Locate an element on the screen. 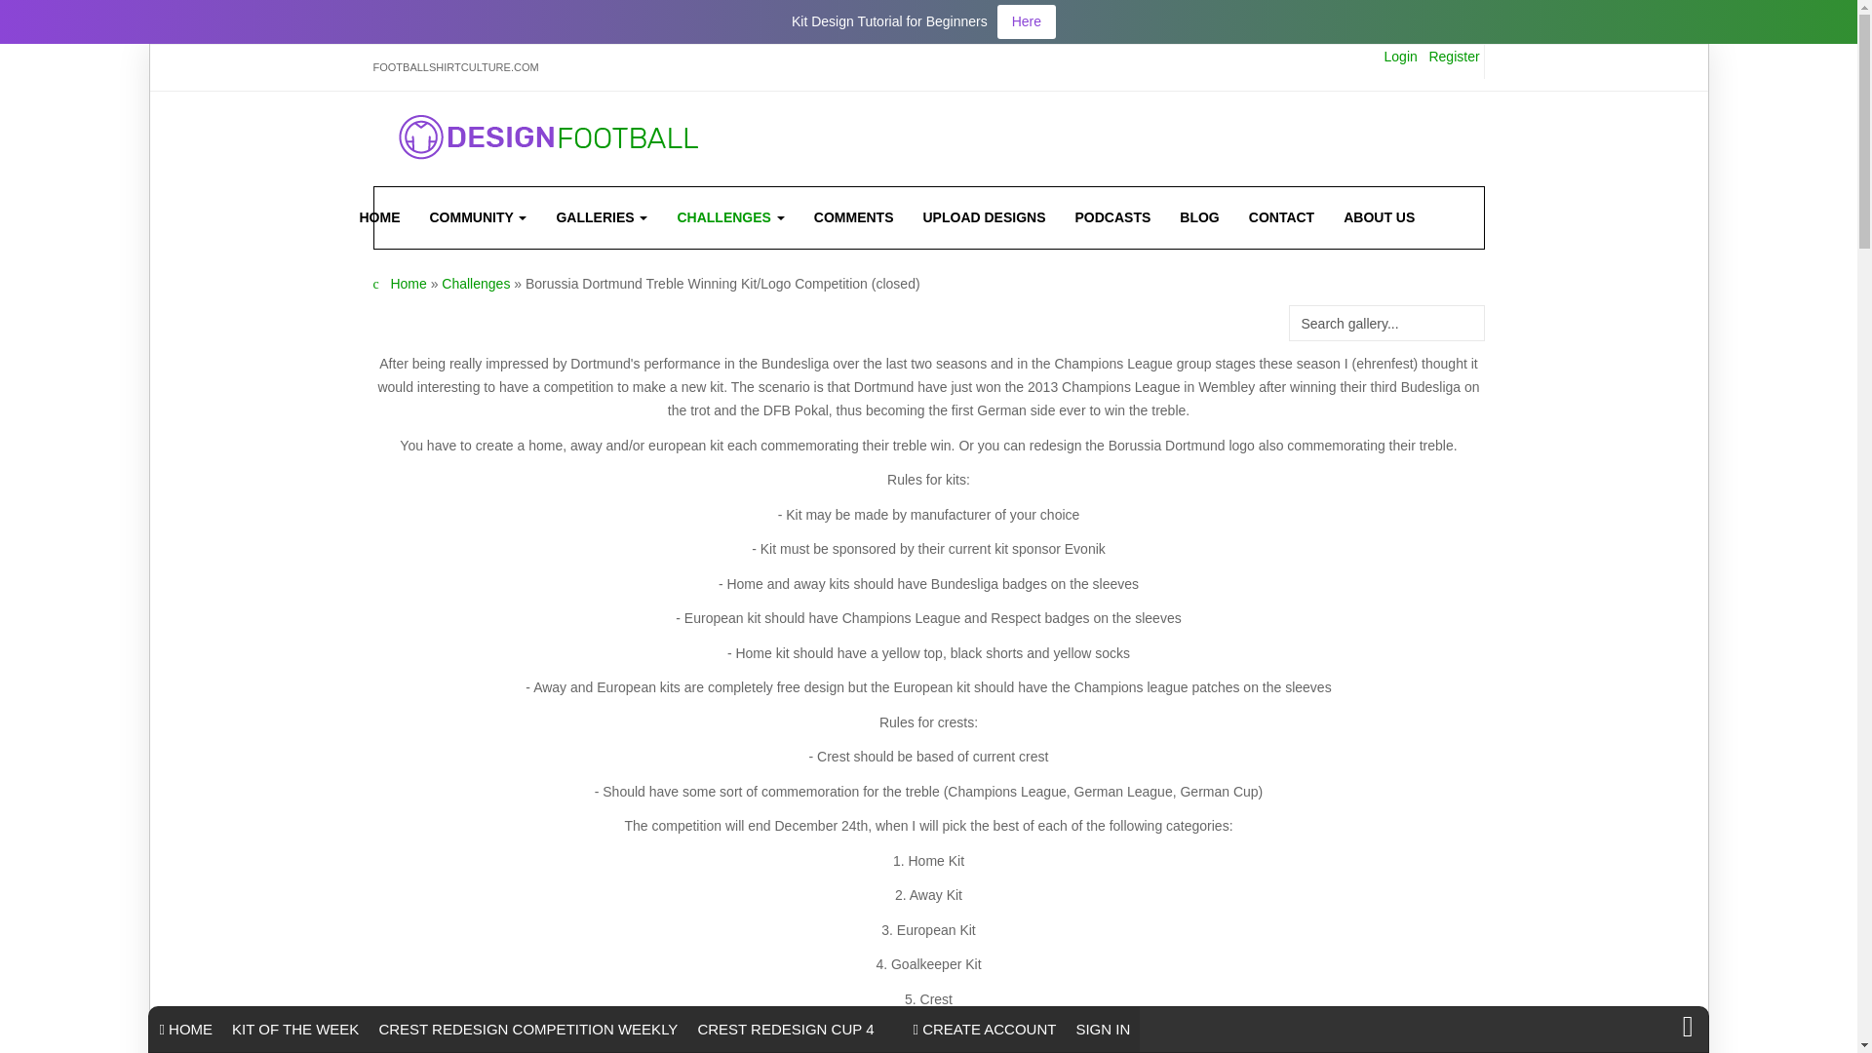 The height and width of the screenshot is (1053, 1872). COMMUNITY is located at coordinates (479, 216).